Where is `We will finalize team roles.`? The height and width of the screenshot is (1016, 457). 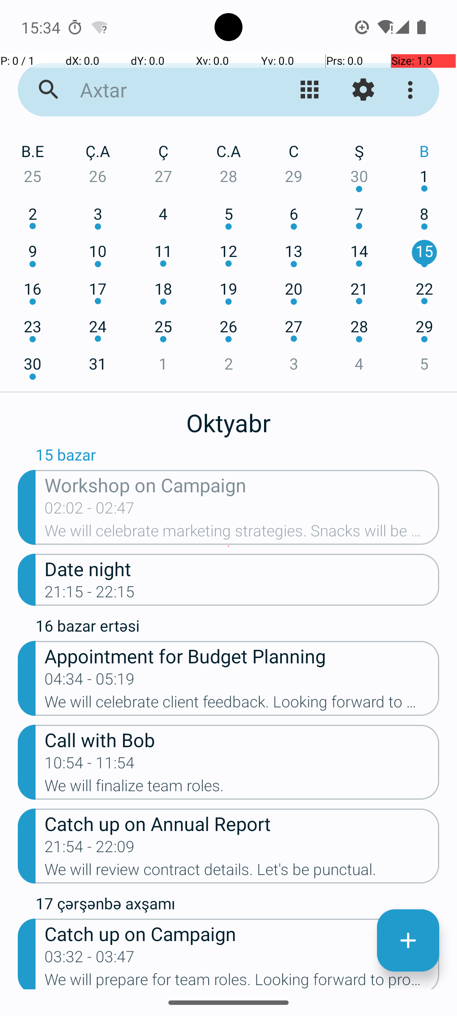
We will finalize team roles. is located at coordinates (242, 788).